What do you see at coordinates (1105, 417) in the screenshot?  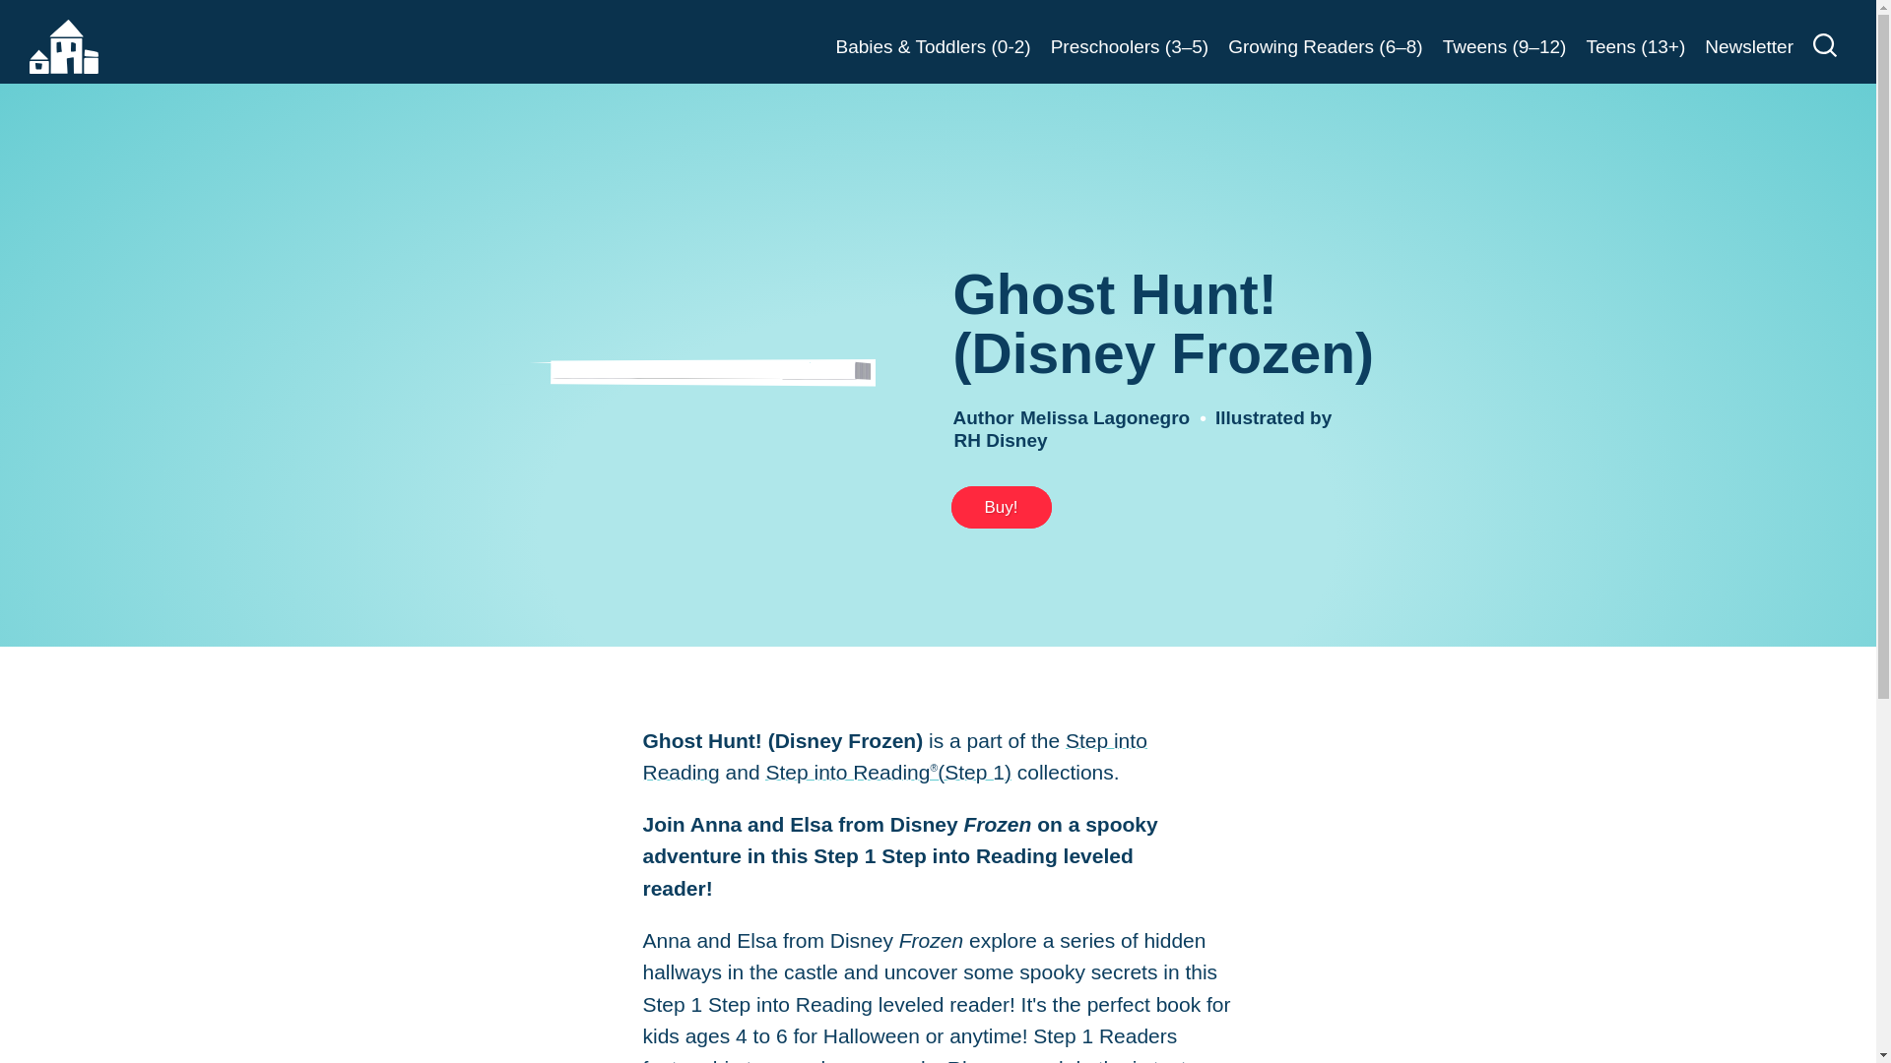 I see `Melissa Lagonegro` at bounding box center [1105, 417].